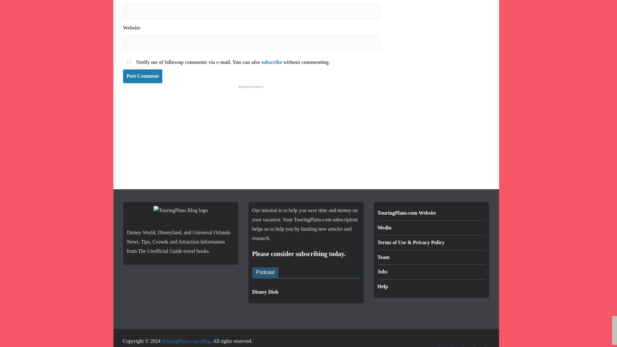 Image resolution: width=617 pixels, height=347 pixels. I want to click on Post Comment, so click(142, 76).